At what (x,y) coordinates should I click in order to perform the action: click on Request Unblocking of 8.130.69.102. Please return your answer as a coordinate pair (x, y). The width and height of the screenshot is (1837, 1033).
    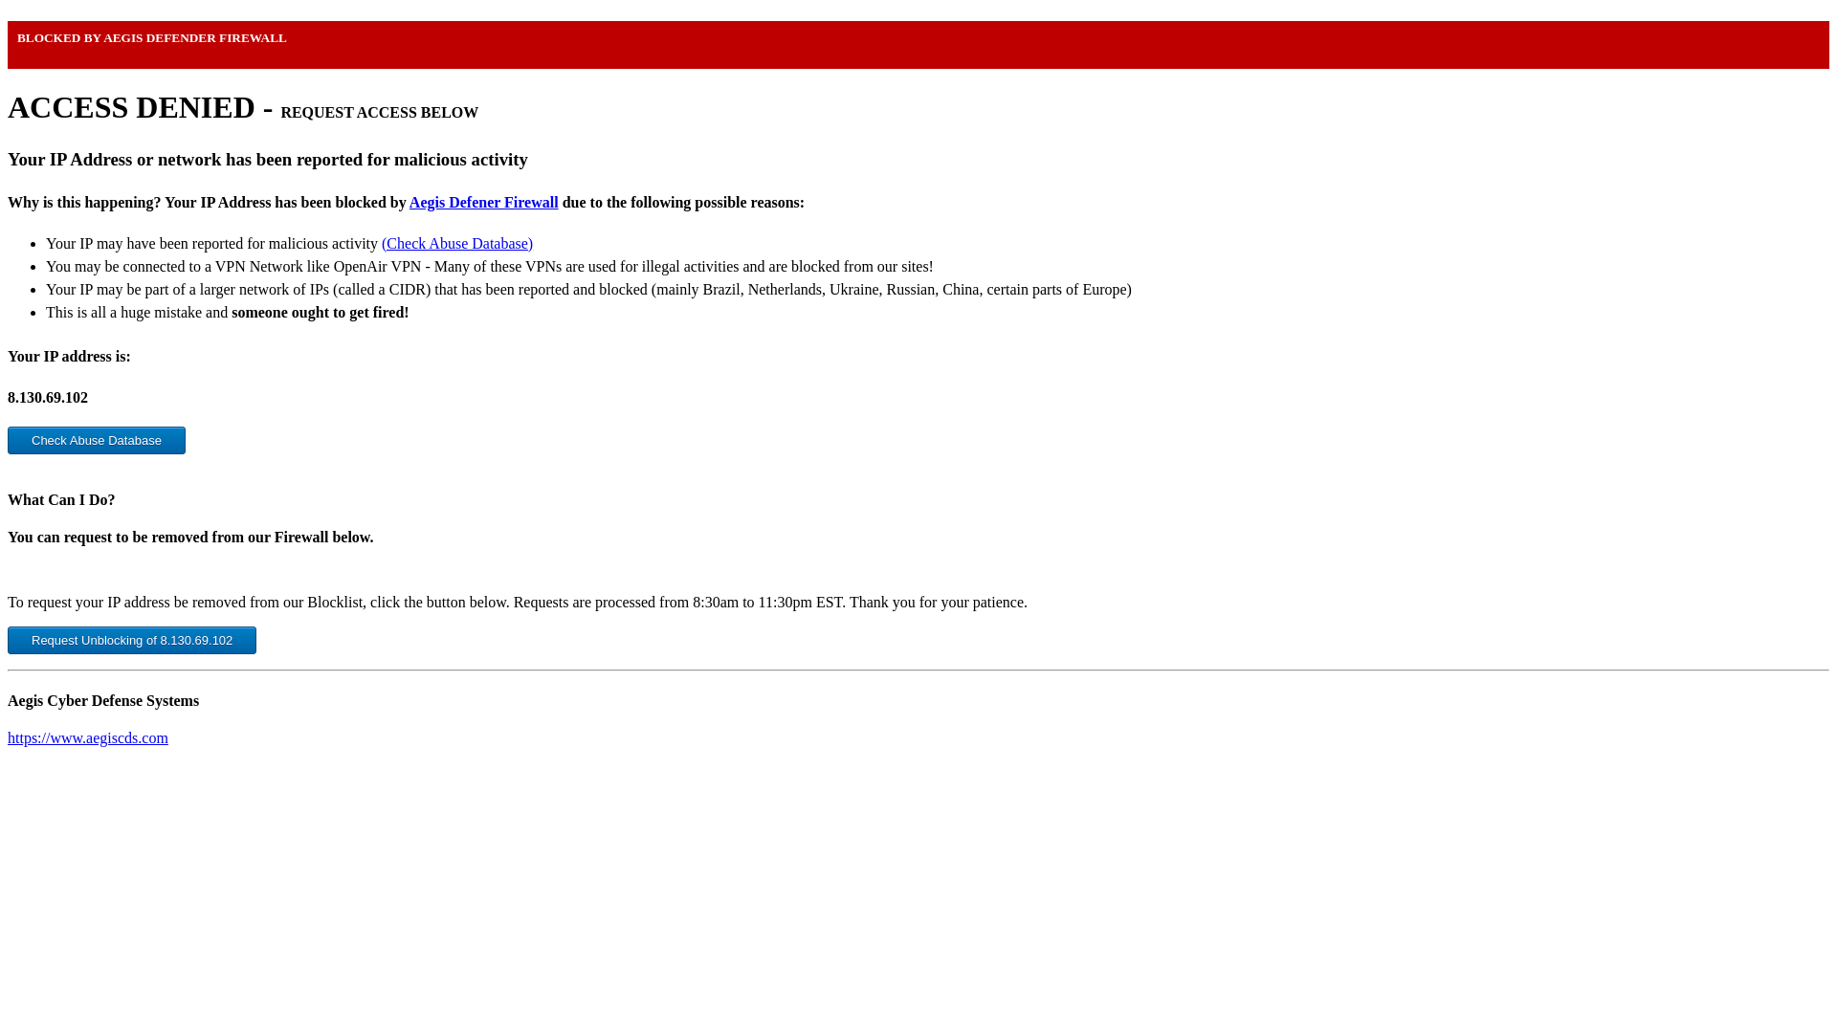
    Looking at the image, I should click on (132, 639).